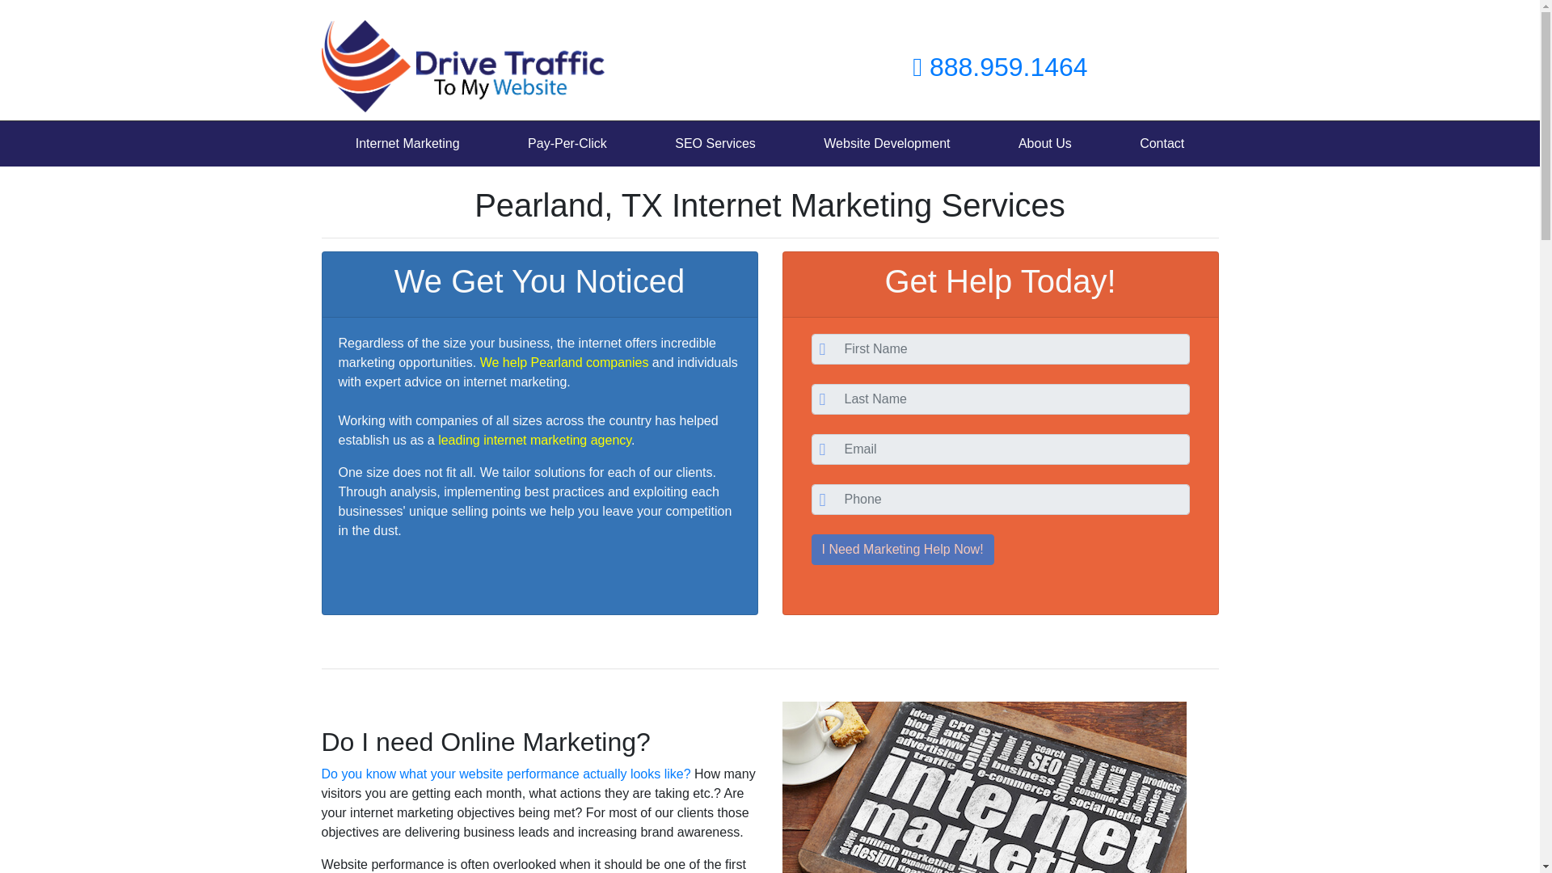 The height and width of the screenshot is (873, 1552). What do you see at coordinates (1161, 143) in the screenshot?
I see `Contact` at bounding box center [1161, 143].